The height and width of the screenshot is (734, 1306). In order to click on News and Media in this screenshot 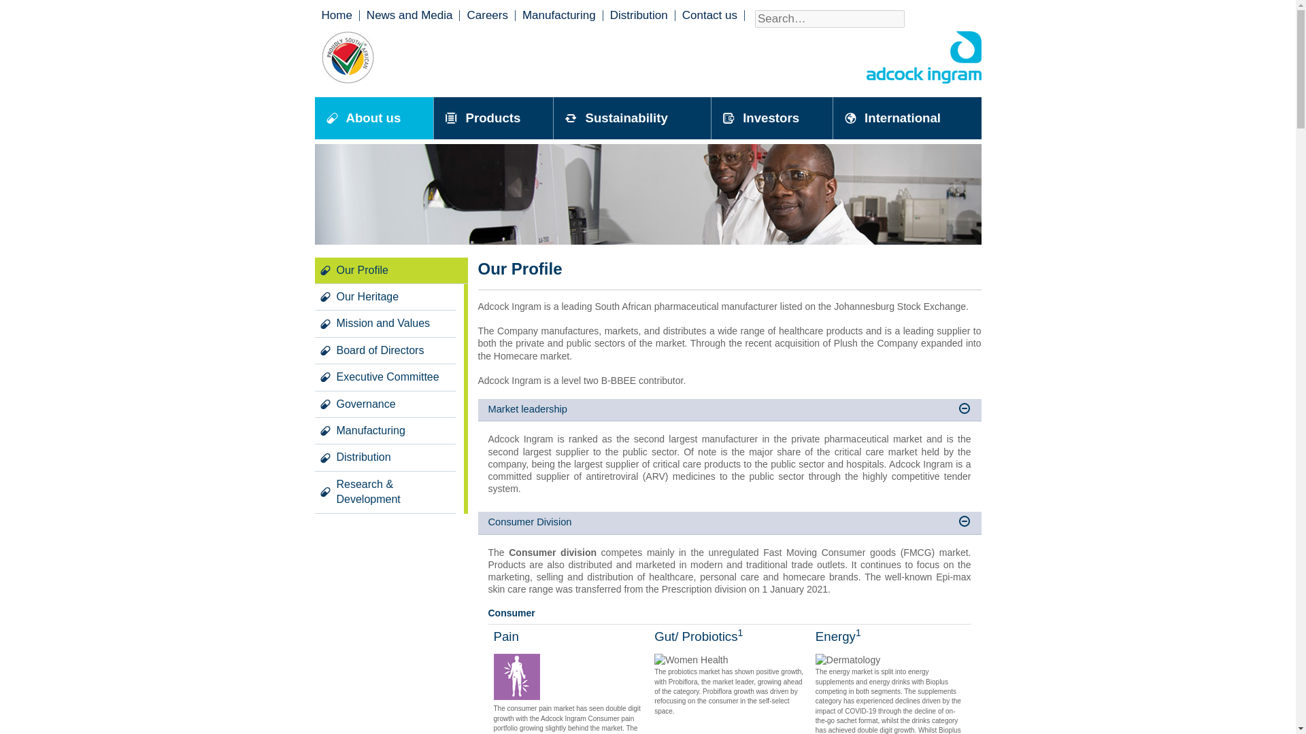, I will do `click(409, 16)`.